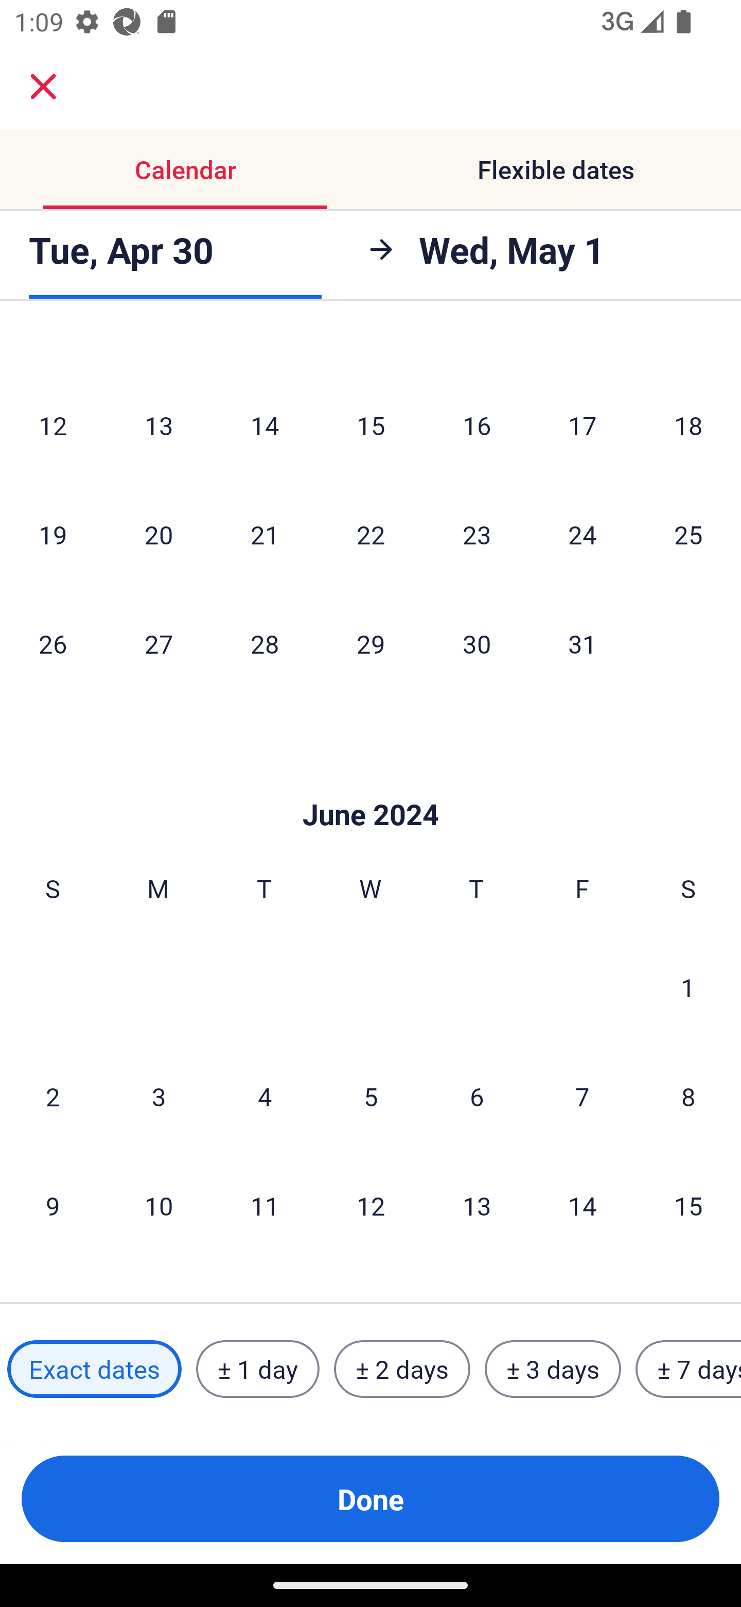  What do you see at coordinates (370, 1205) in the screenshot?
I see `12 Wednesday, June 12, 2024` at bounding box center [370, 1205].